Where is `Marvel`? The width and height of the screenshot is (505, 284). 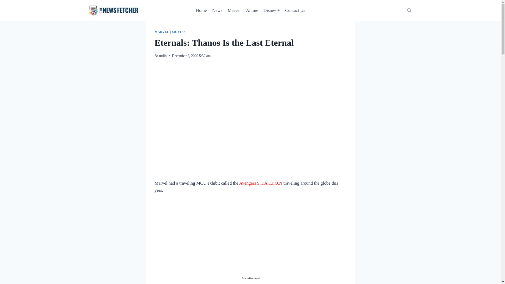 Marvel is located at coordinates (234, 11).